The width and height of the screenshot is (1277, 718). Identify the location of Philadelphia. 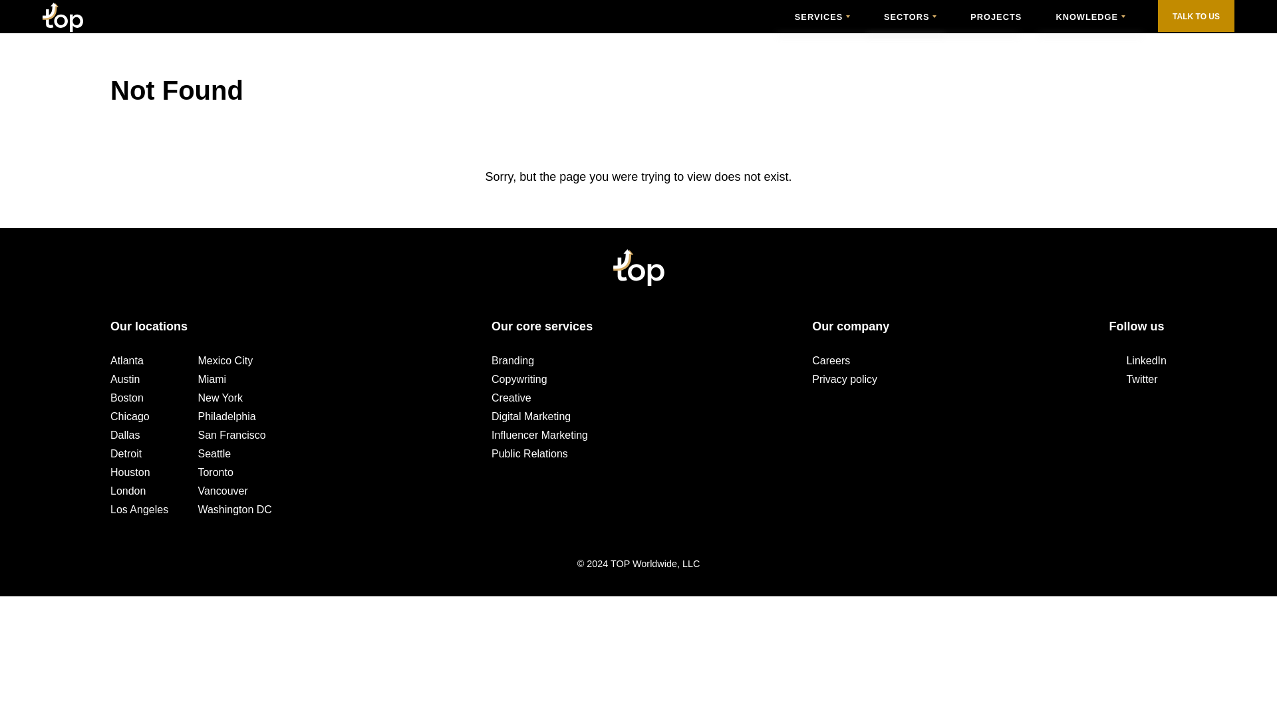
(226, 417).